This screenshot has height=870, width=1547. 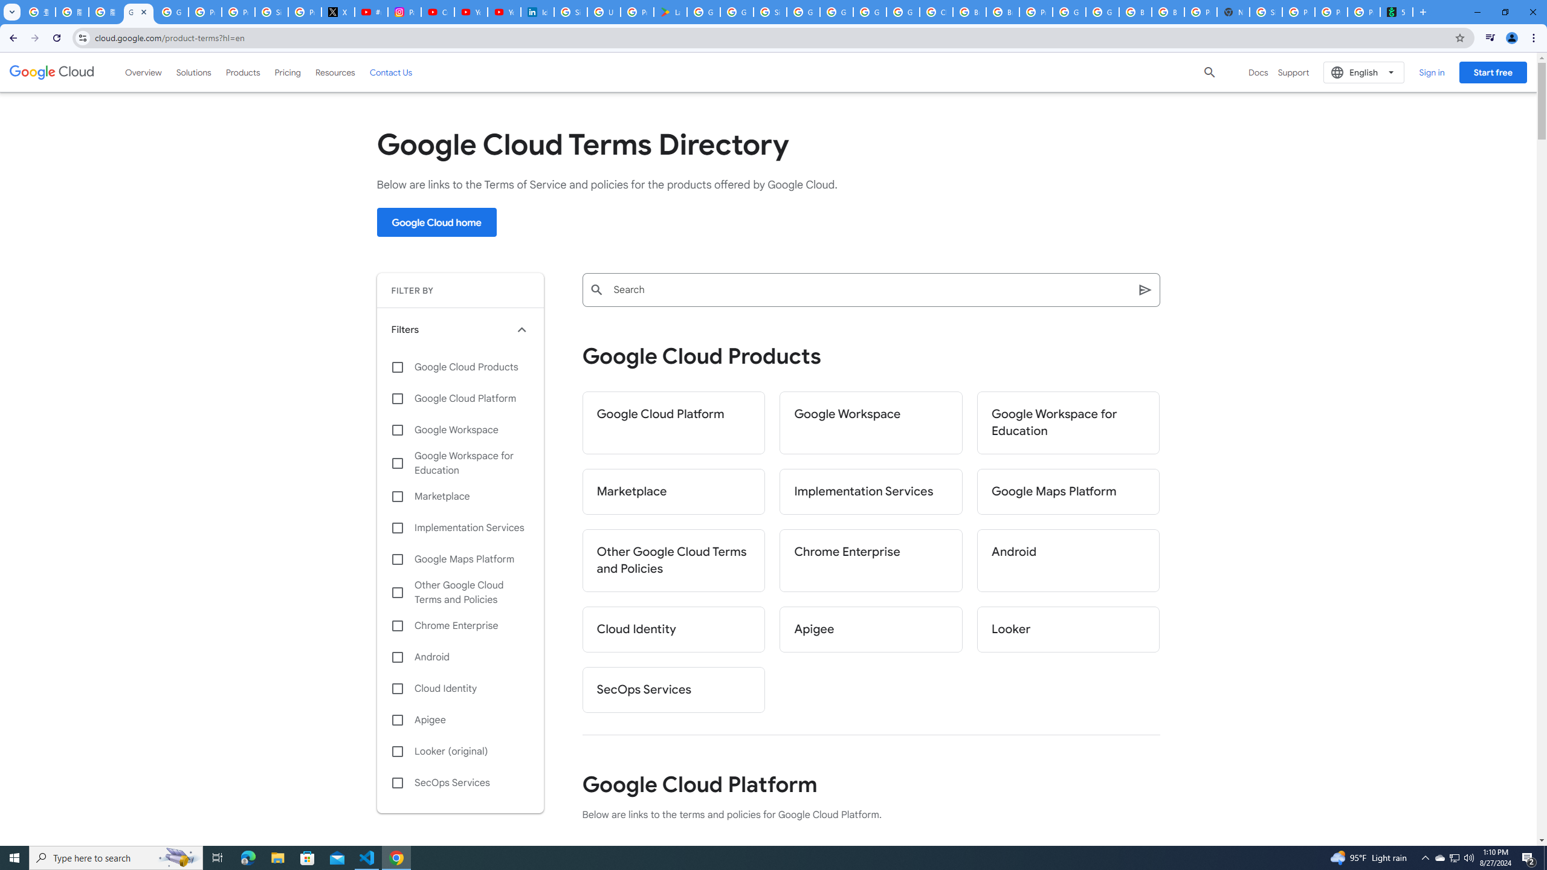 I want to click on Products, so click(x=243, y=72).